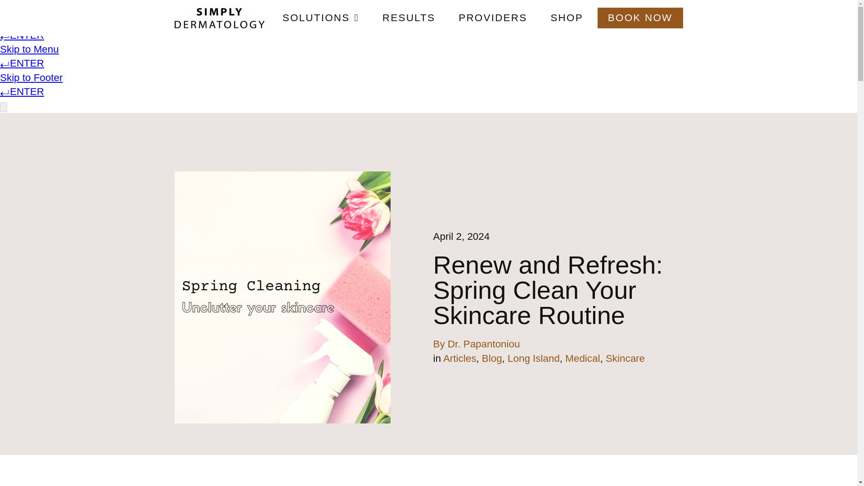 This screenshot has width=864, height=486. What do you see at coordinates (409, 18) in the screenshot?
I see `RESULTS` at bounding box center [409, 18].